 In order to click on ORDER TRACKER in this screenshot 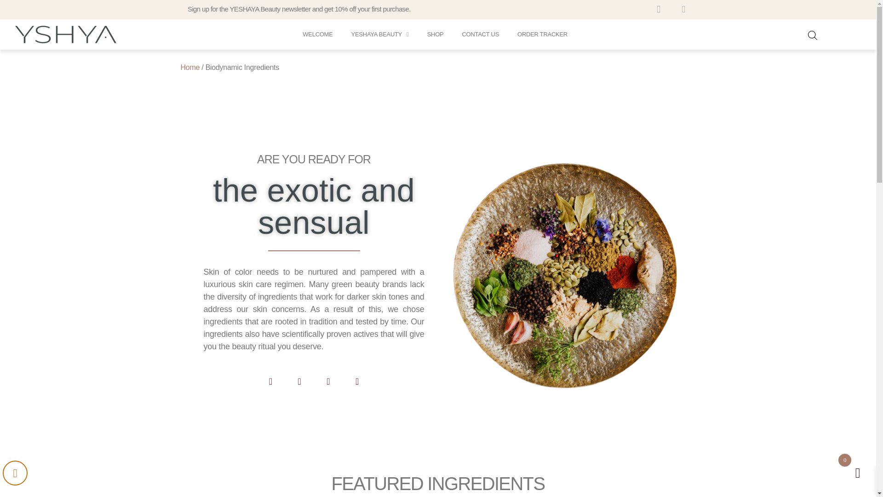, I will do `click(542, 34)`.